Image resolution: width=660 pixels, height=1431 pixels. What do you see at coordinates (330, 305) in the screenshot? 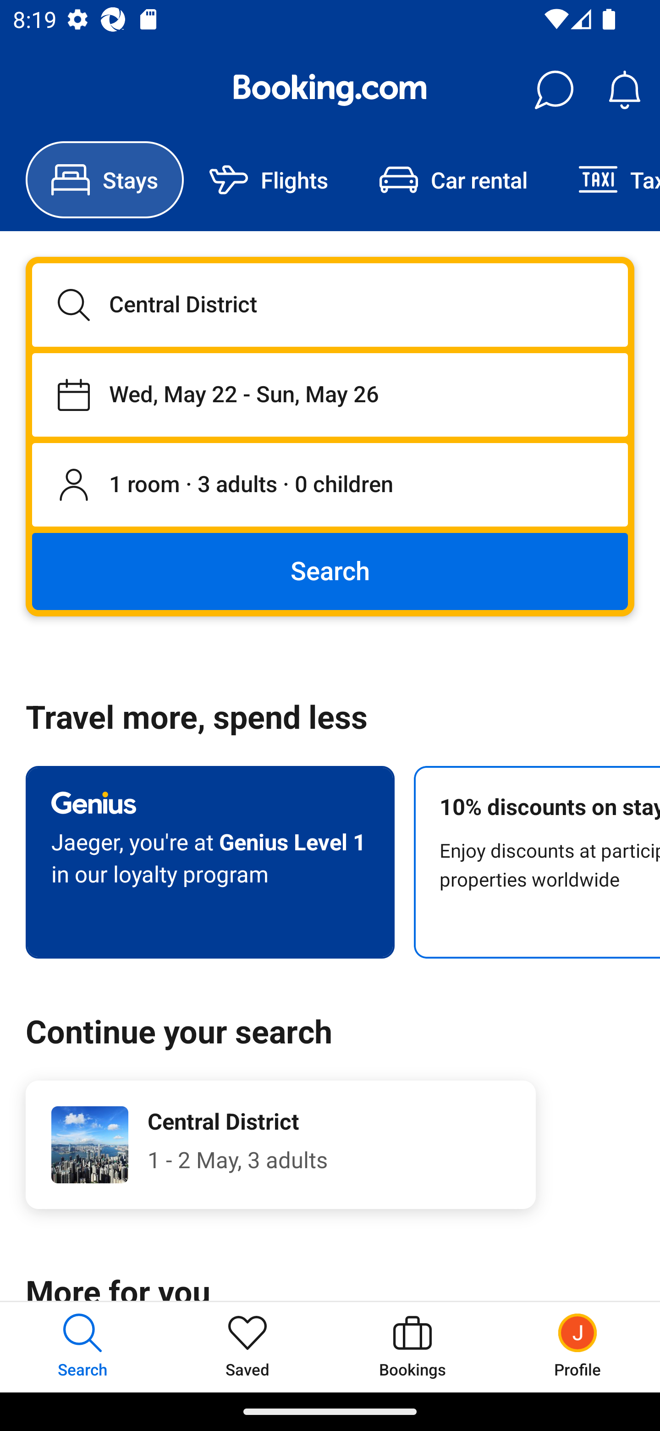
I see `Central District` at bounding box center [330, 305].